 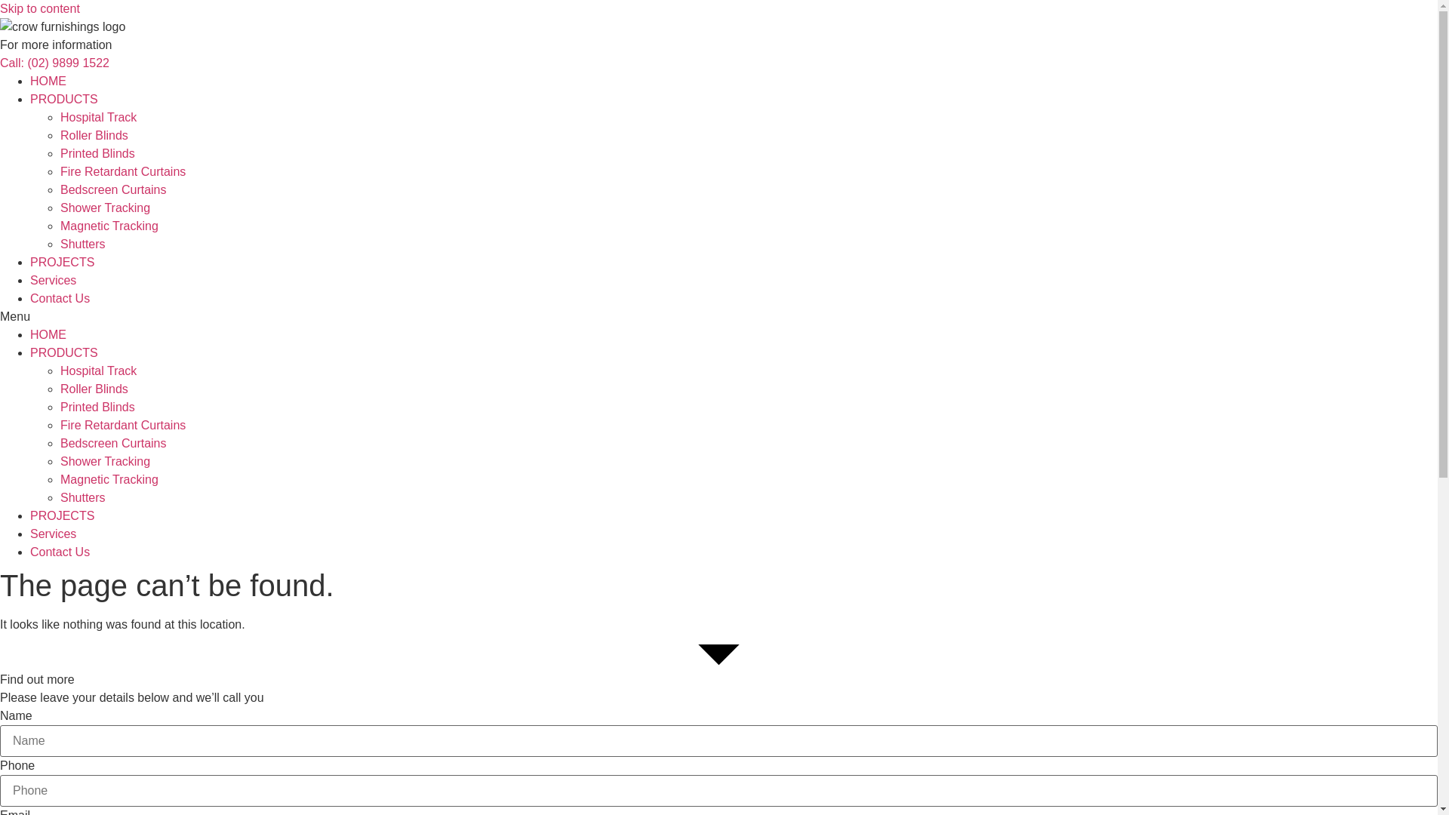 I want to click on Bedscreen Curtains, so click(x=113, y=190).